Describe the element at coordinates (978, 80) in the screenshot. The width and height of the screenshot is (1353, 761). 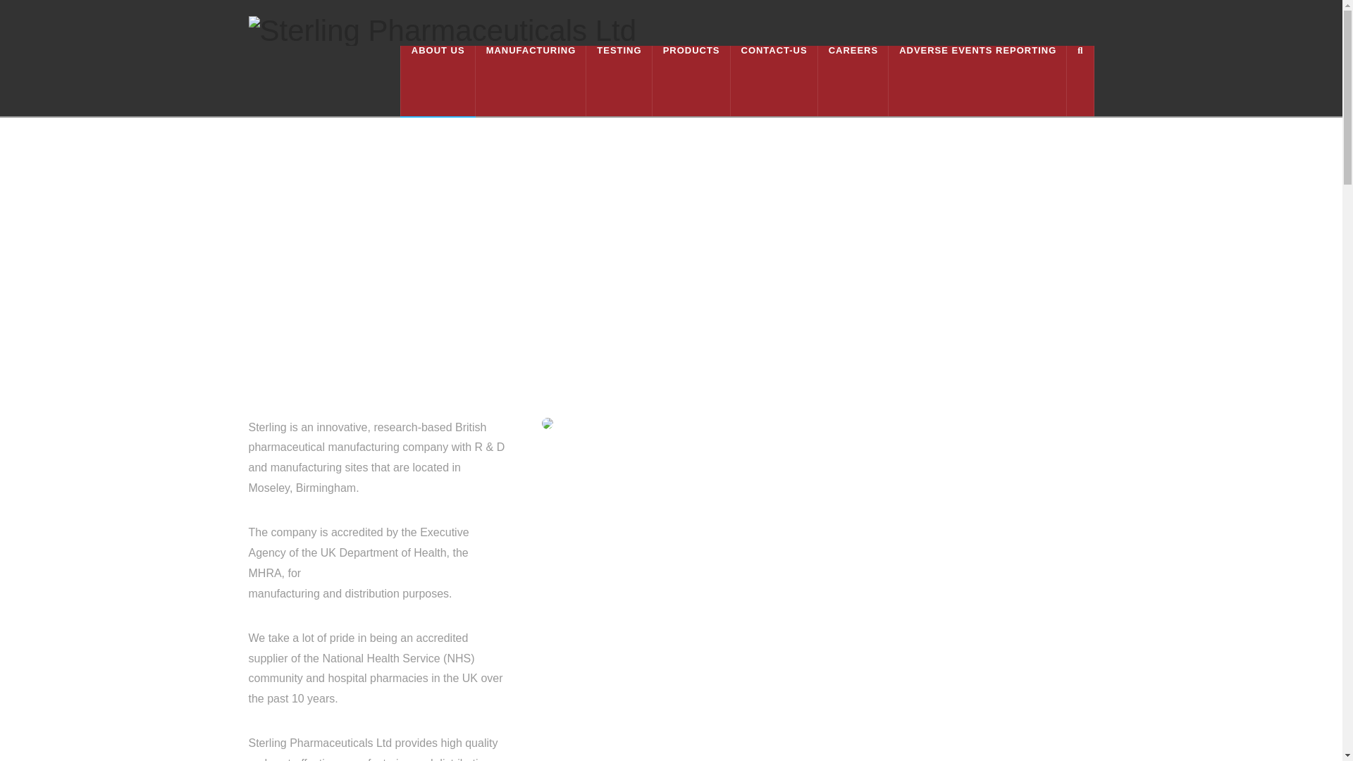
I see `ADVERSE EVENTS REPORTING` at that location.